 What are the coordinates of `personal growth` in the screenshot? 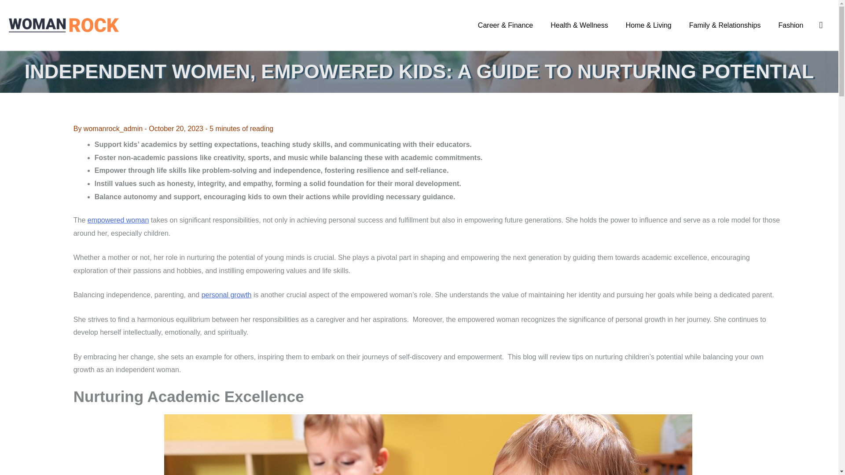 It's located at (227, 295).